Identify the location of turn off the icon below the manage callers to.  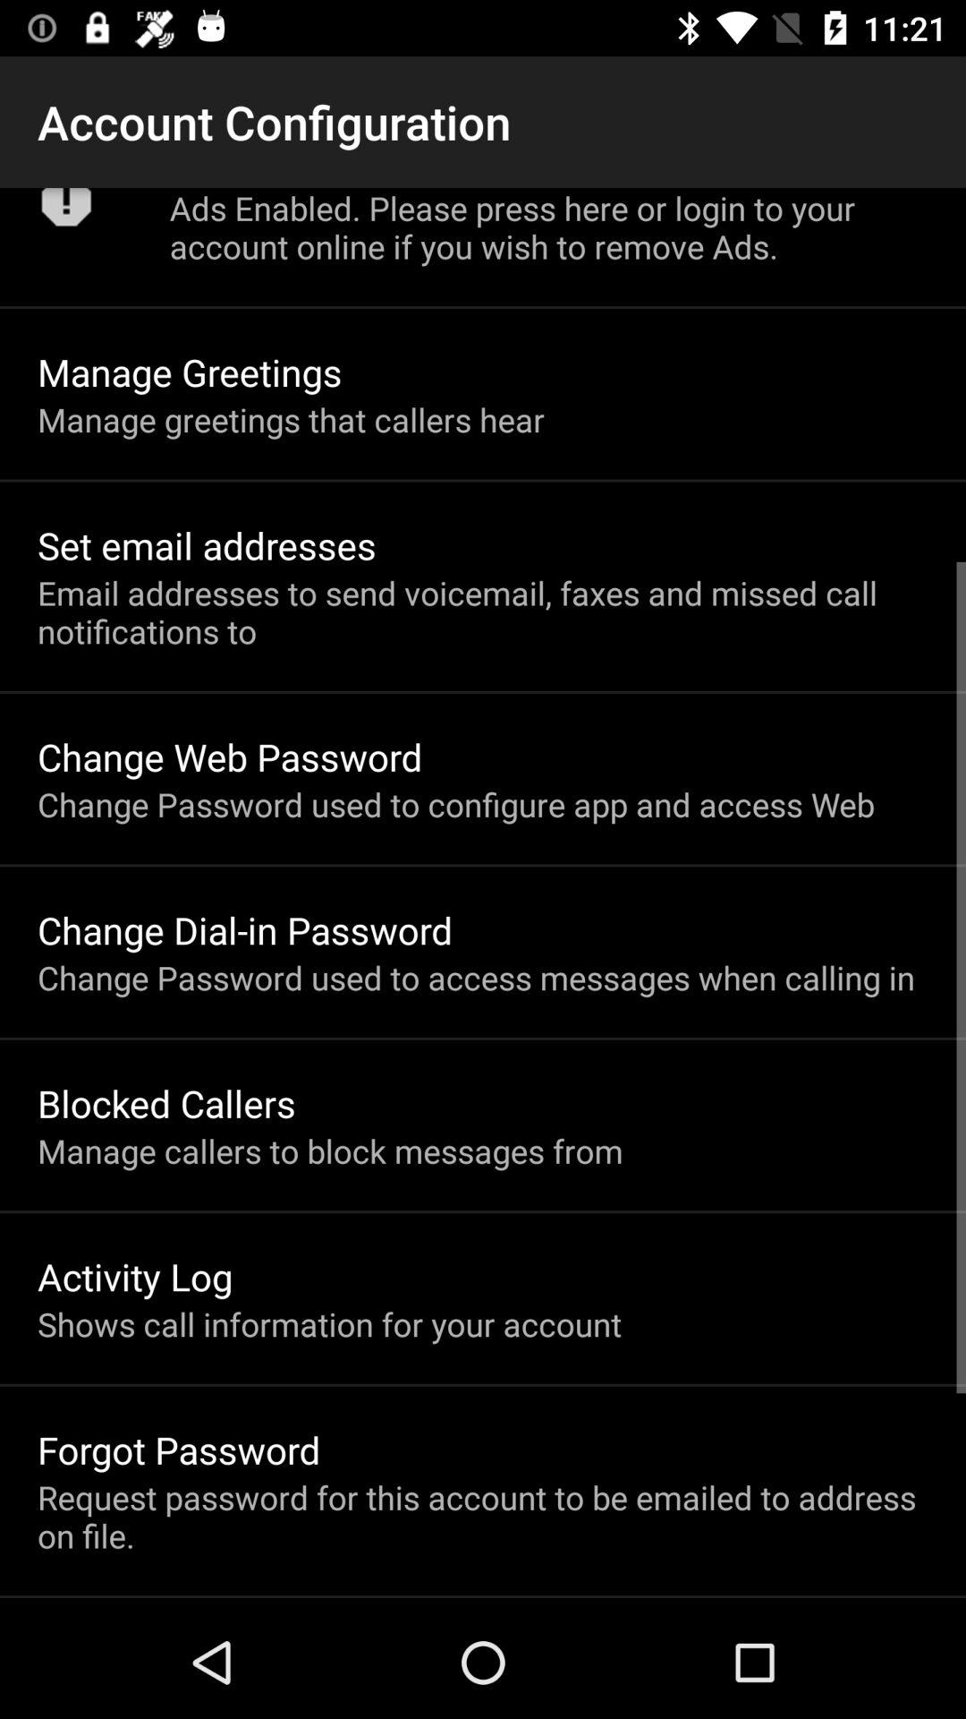
(135, 1277).